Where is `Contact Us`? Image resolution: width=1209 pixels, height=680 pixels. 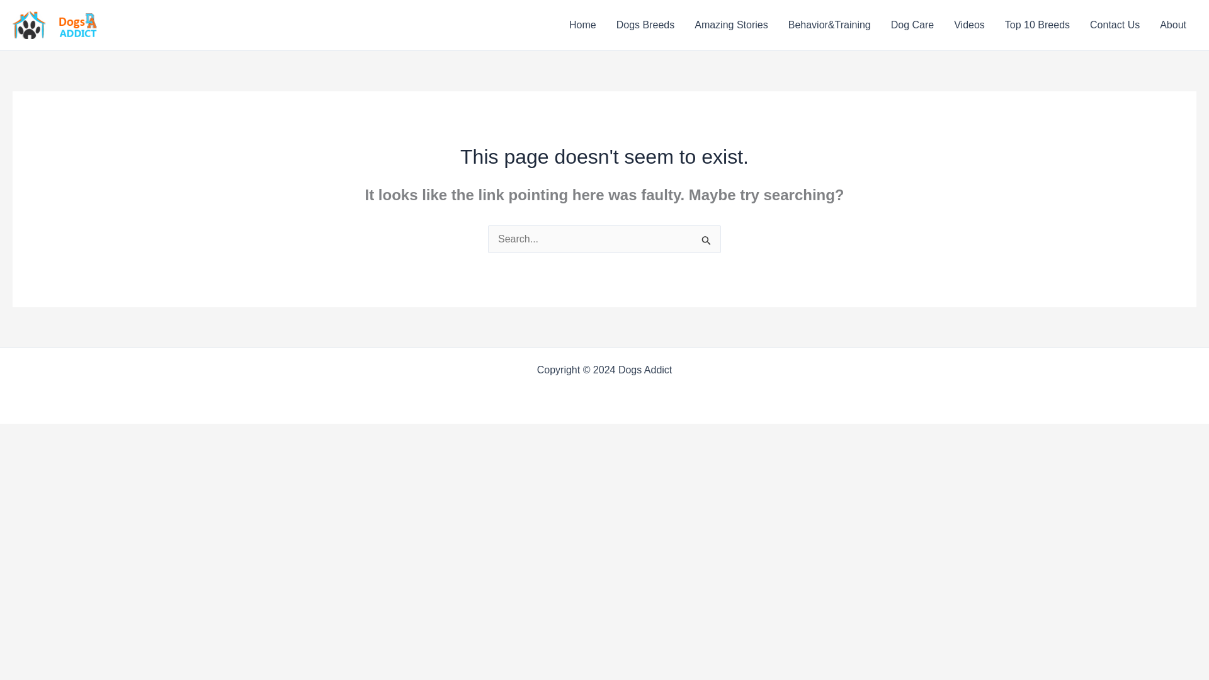 Contact Us is located at coordinates (1115, 25).